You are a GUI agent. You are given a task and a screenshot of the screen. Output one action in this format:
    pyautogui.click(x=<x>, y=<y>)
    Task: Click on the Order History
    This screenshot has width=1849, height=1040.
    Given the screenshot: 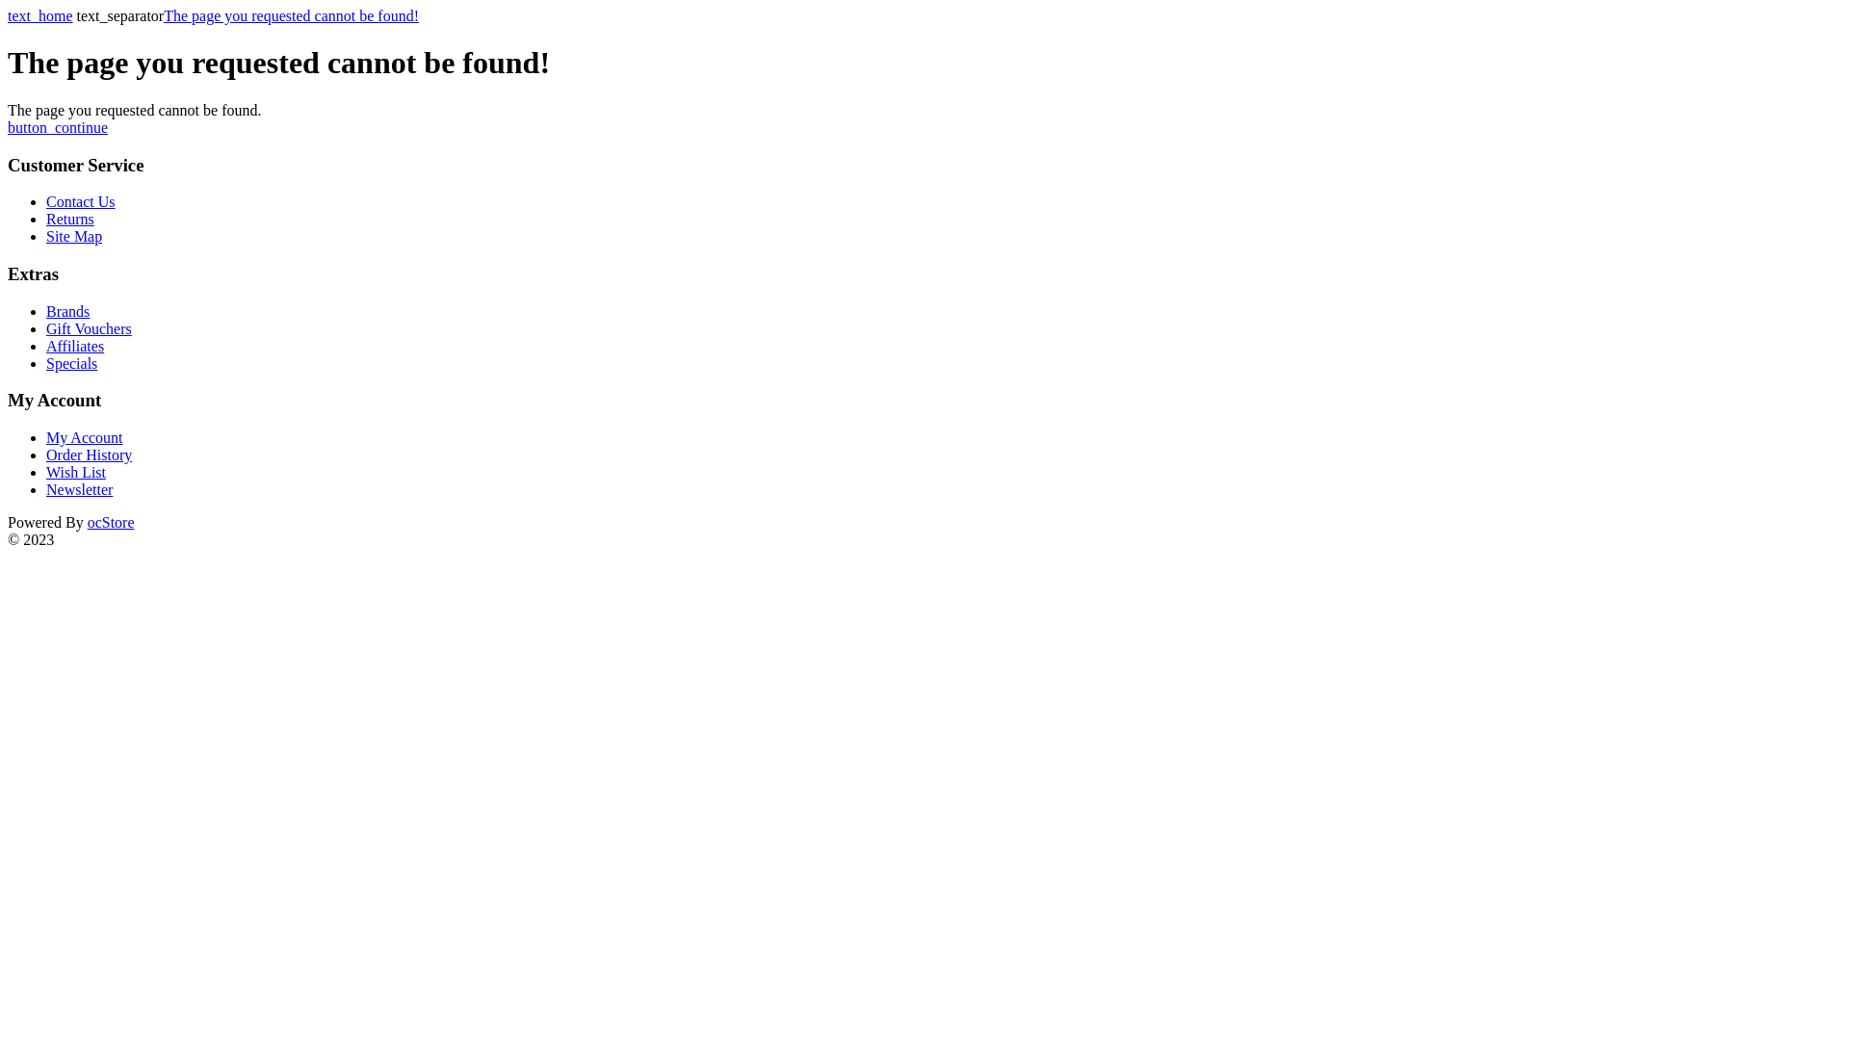 What is the action you would take?
    pyautogui.click(x=89, y=455)
    